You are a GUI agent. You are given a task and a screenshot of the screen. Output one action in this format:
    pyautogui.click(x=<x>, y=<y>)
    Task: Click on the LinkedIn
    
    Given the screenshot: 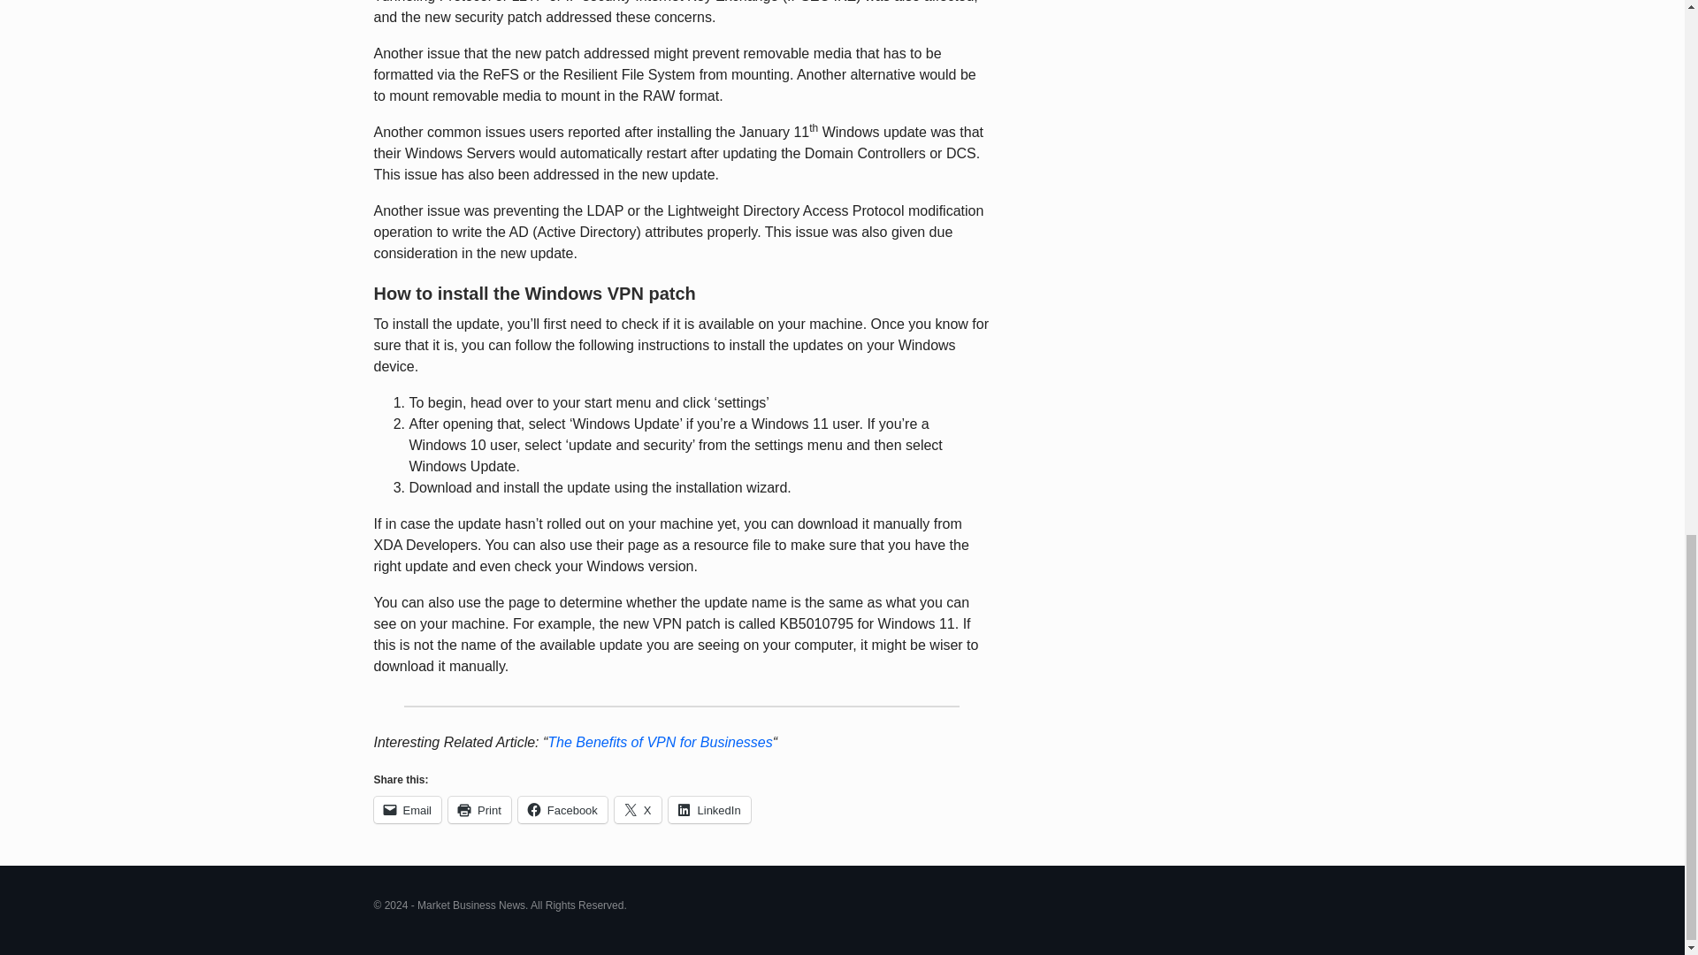 What is the action you would take?
    pyautogui.click(x=709, y=809)
    